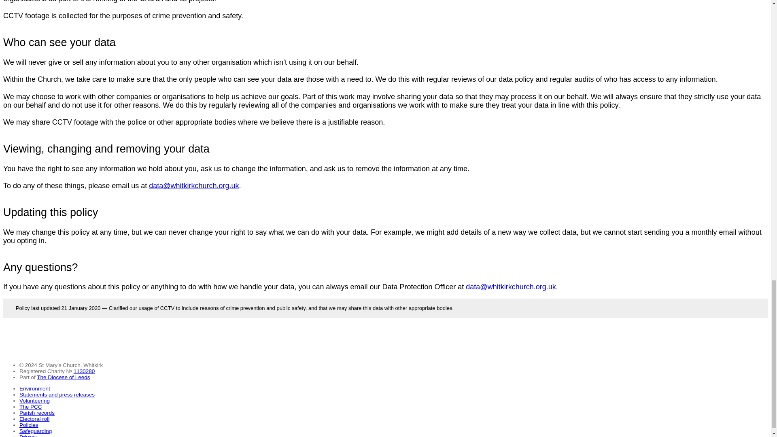 The height and width of the screenshot is (437, 777). I want to click on Volunteering, so click(34, 401).